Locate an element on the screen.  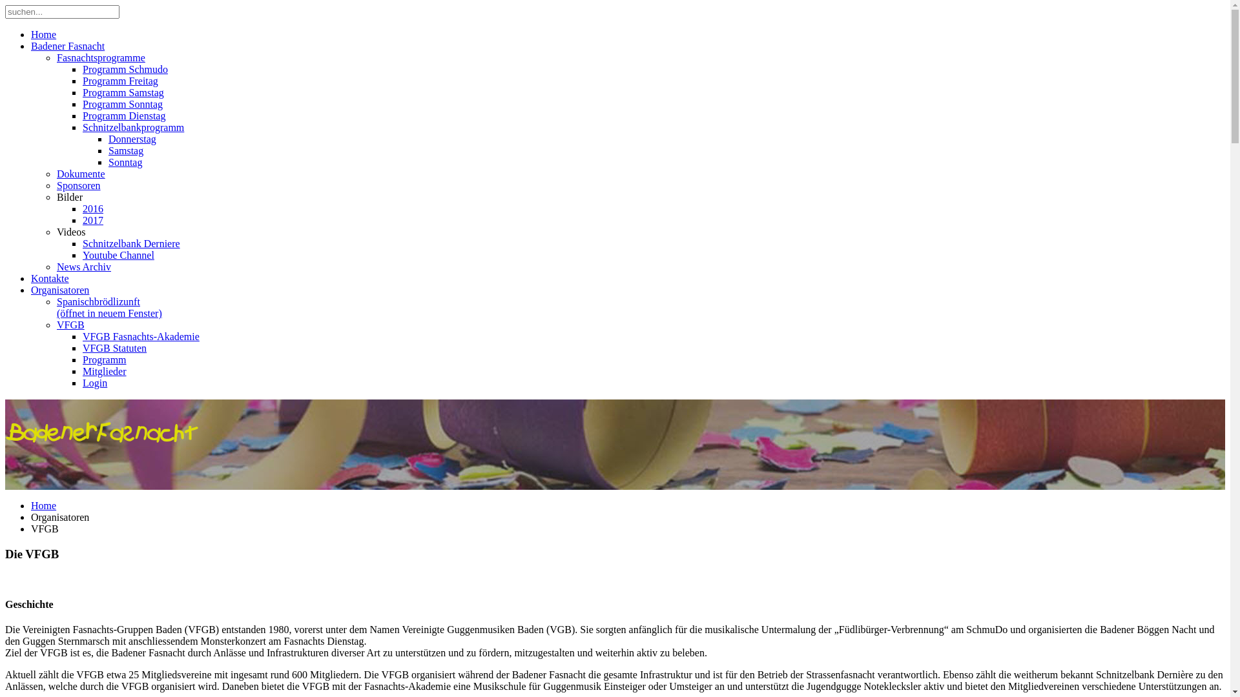
Youtube Channel is located at coordinates (119, 256).